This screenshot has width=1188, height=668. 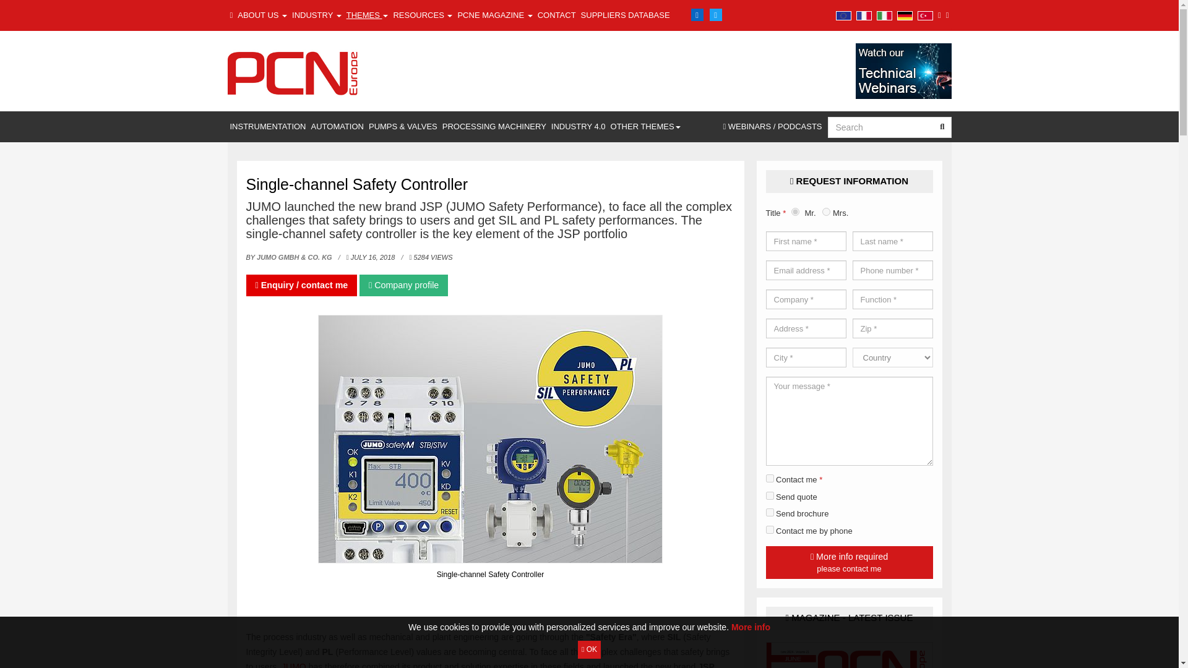 What do you see at coordinates (795, 212) in the screenshot?
I see `Mr` at bounding box center [795, 212].